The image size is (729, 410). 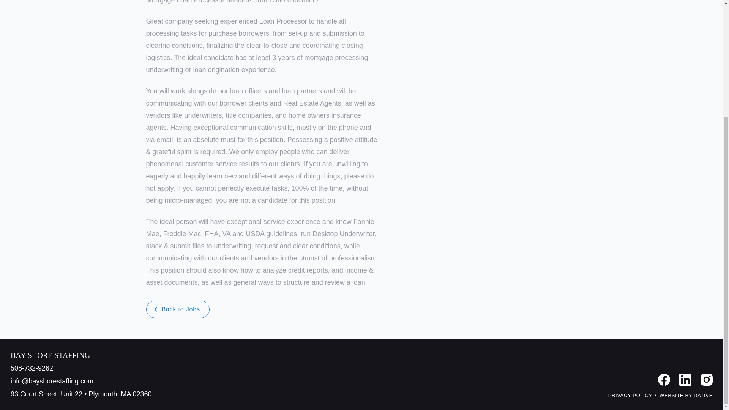 What do you see at coordinates (664, 380) in the screenshot?
I see `Facebook` at bounding box center [664, 380].